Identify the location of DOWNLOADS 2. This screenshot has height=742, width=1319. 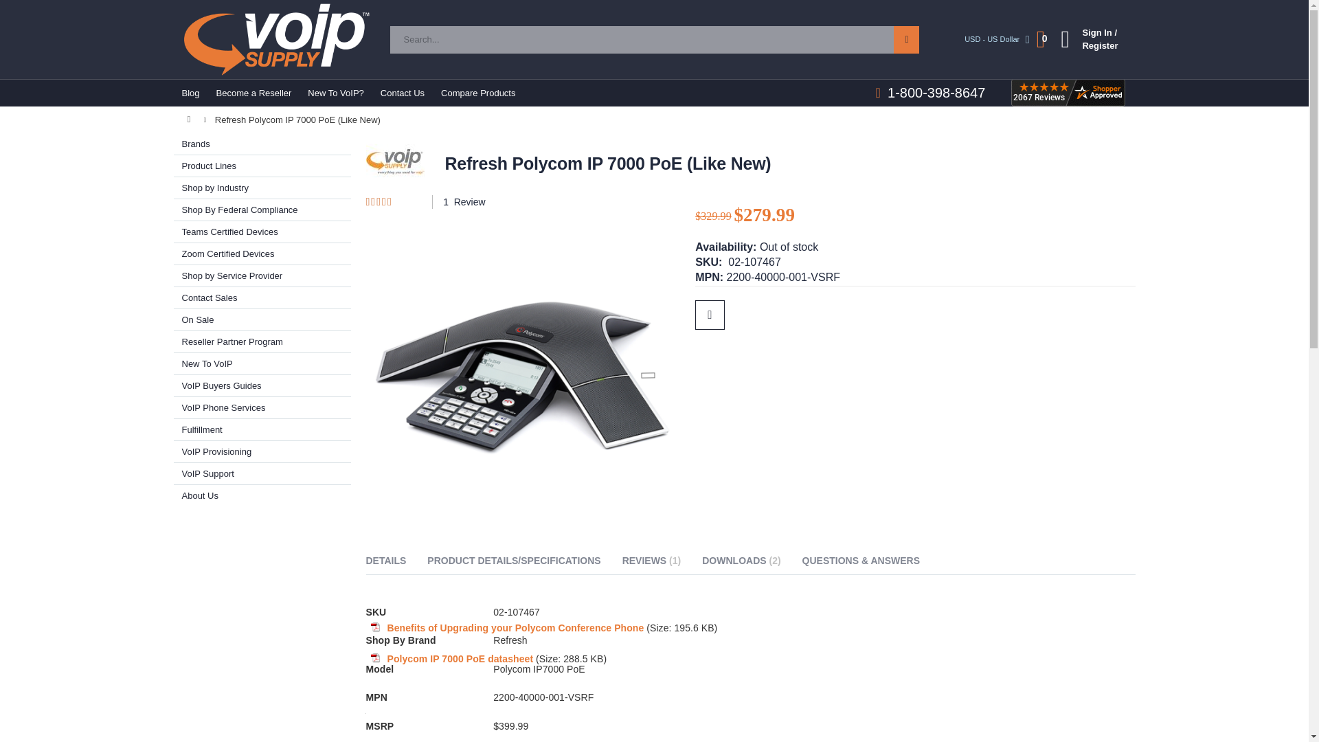
(741, 563).